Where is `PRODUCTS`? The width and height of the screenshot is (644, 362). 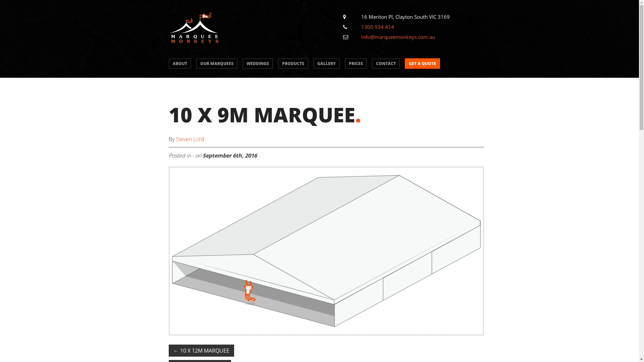
PRODUCTS is located at coordinates (293, 64).